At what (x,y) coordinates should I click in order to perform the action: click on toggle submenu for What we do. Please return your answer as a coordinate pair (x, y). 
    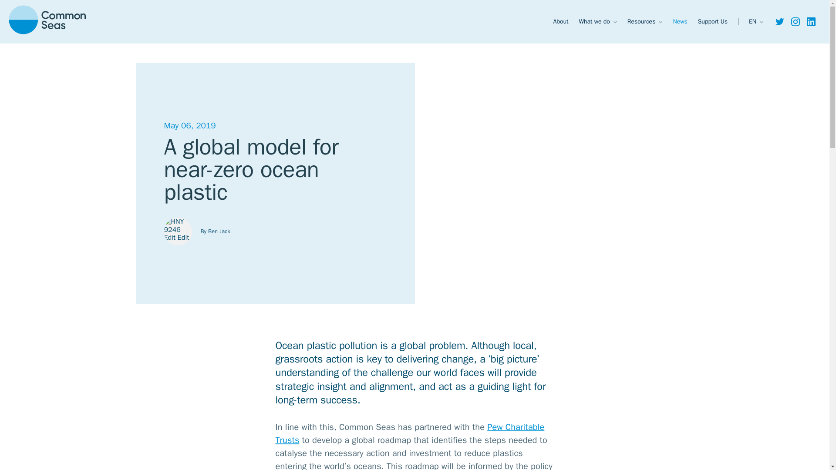
    Looking at the image, I should click on (615, 22).